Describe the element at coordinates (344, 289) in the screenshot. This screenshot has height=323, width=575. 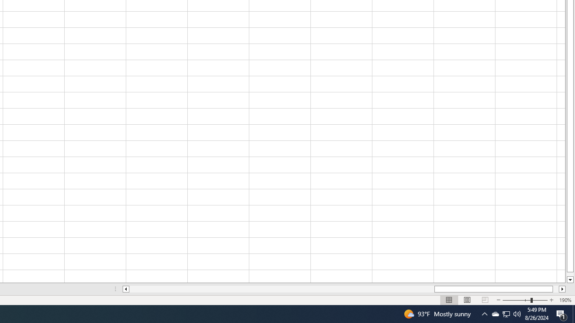
I see `Class: NetUIScrollBar` at that location.